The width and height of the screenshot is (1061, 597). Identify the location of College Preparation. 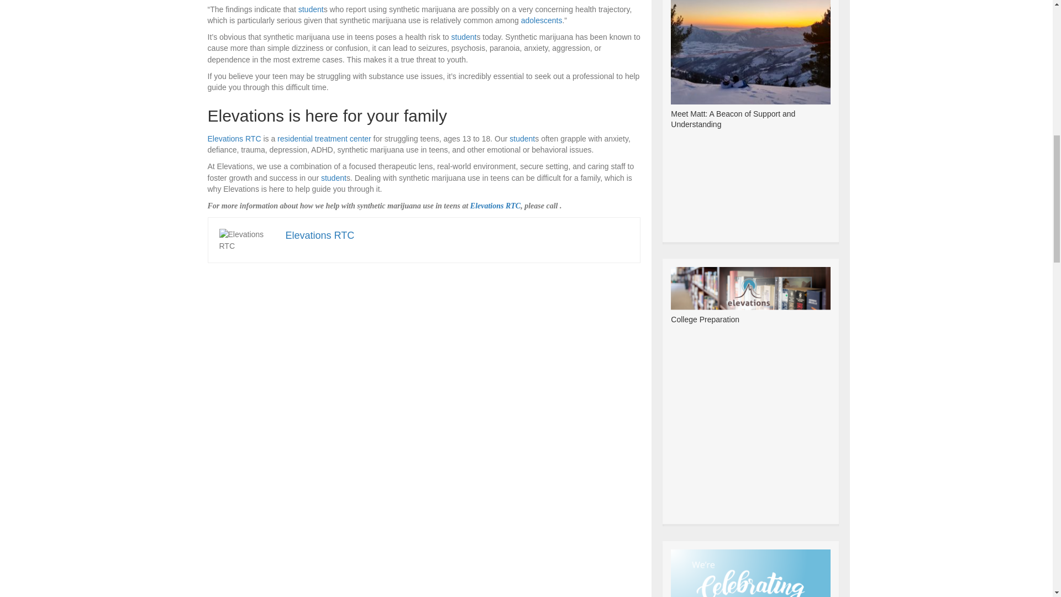
(750, 287).